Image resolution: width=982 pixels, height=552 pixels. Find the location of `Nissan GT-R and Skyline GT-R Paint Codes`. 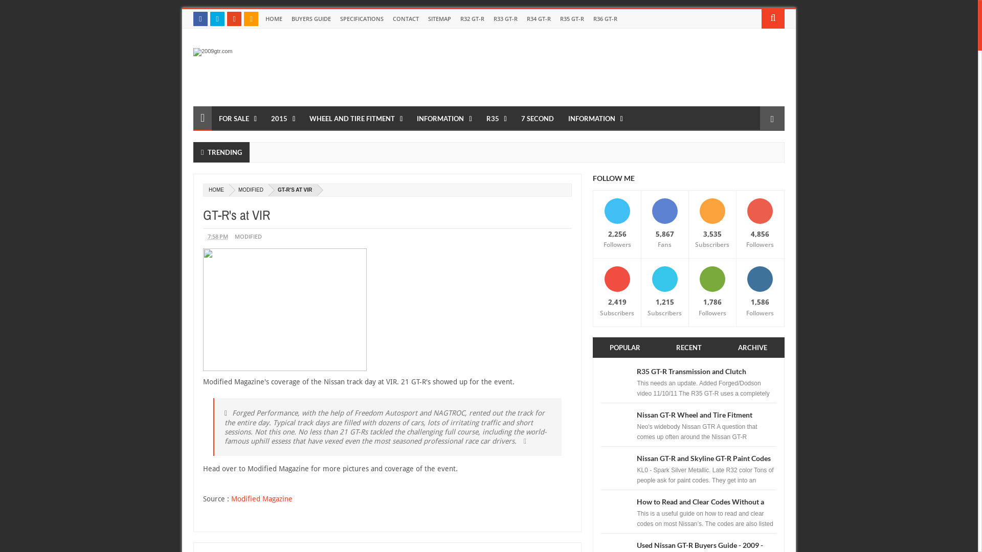

Nissan GT-R and Skyline GT-R Paint Codes is located at coordinates (704, 458).